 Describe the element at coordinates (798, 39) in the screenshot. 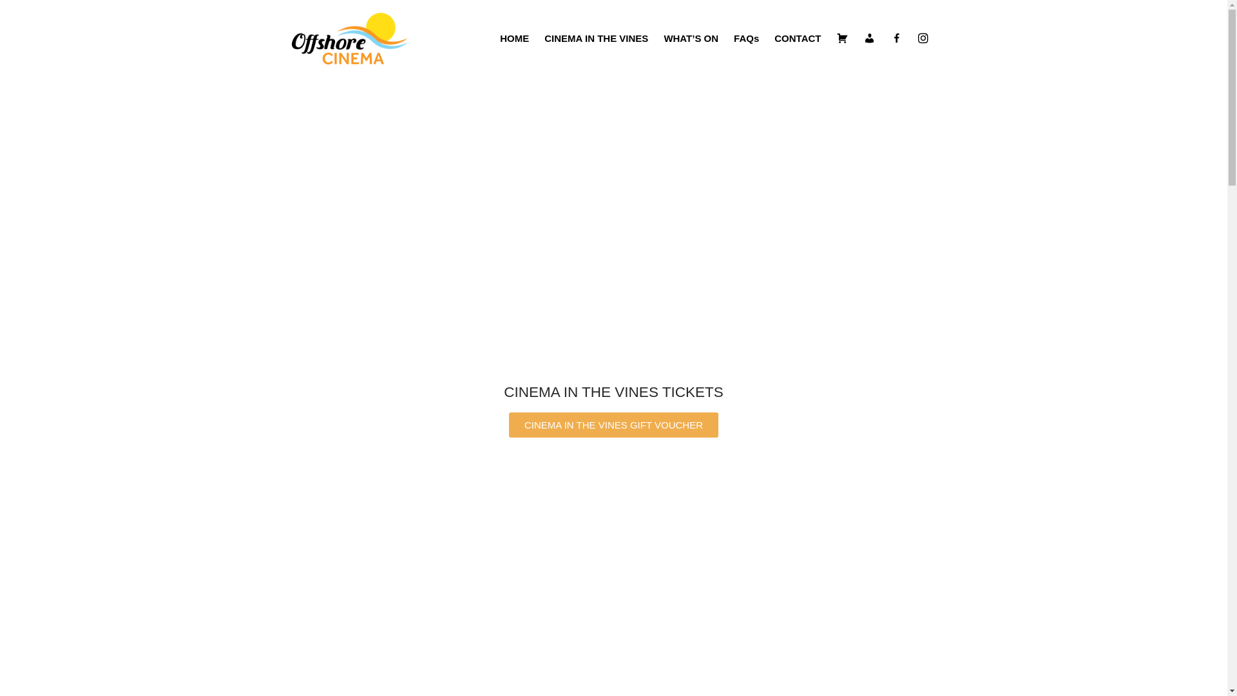

I see `CONTACT` at that location.